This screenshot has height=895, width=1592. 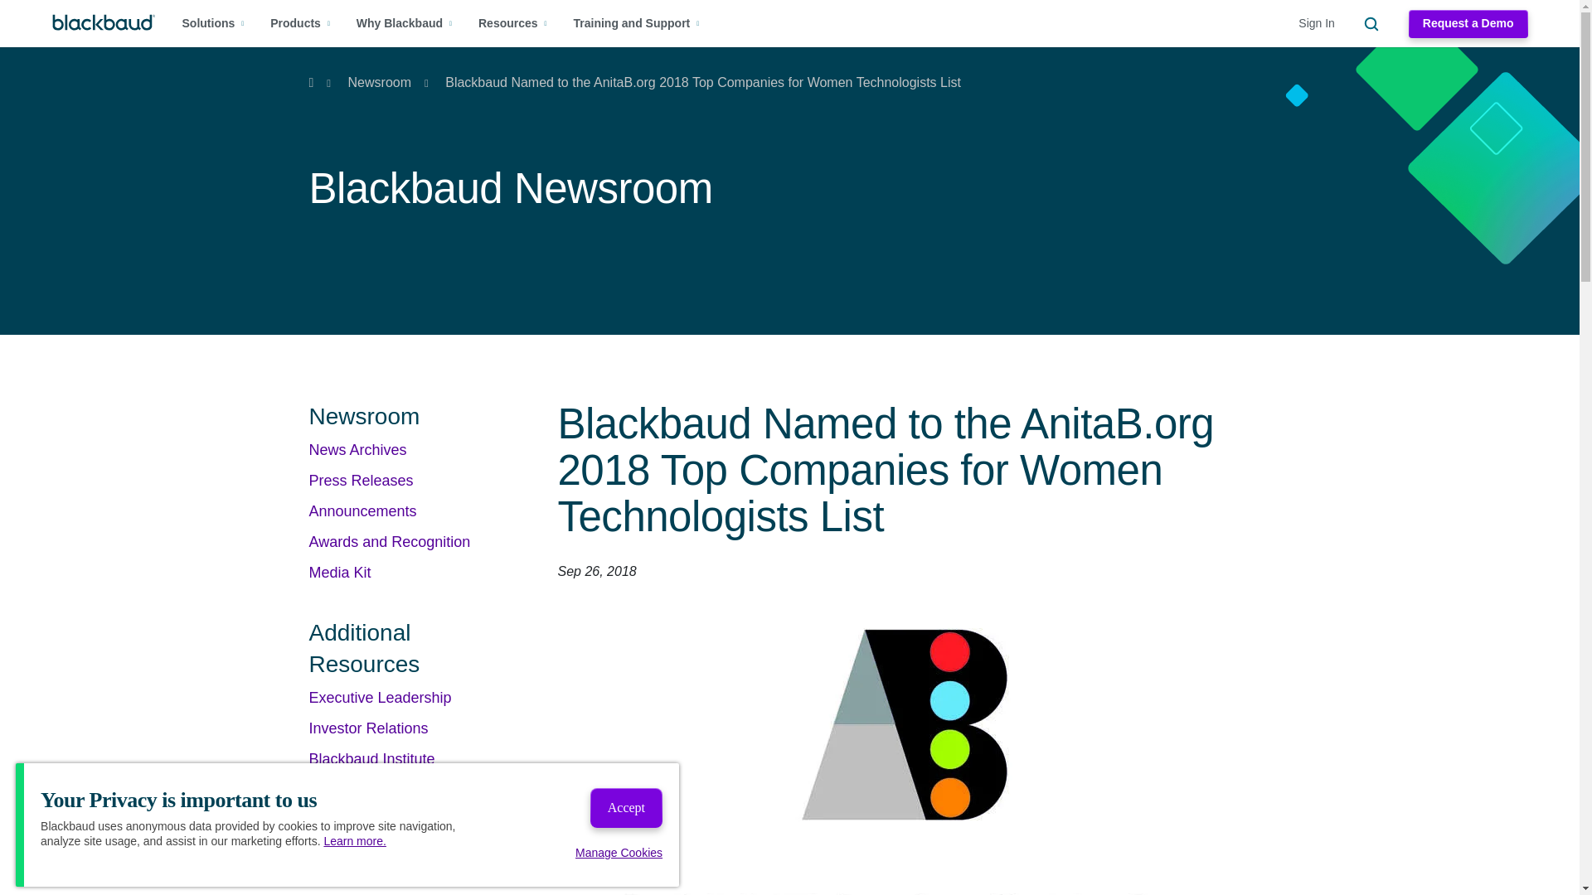 What do you see at coordinates (300, 23) in the screenshot?
I see `Products` at bounding box center [300, 23].